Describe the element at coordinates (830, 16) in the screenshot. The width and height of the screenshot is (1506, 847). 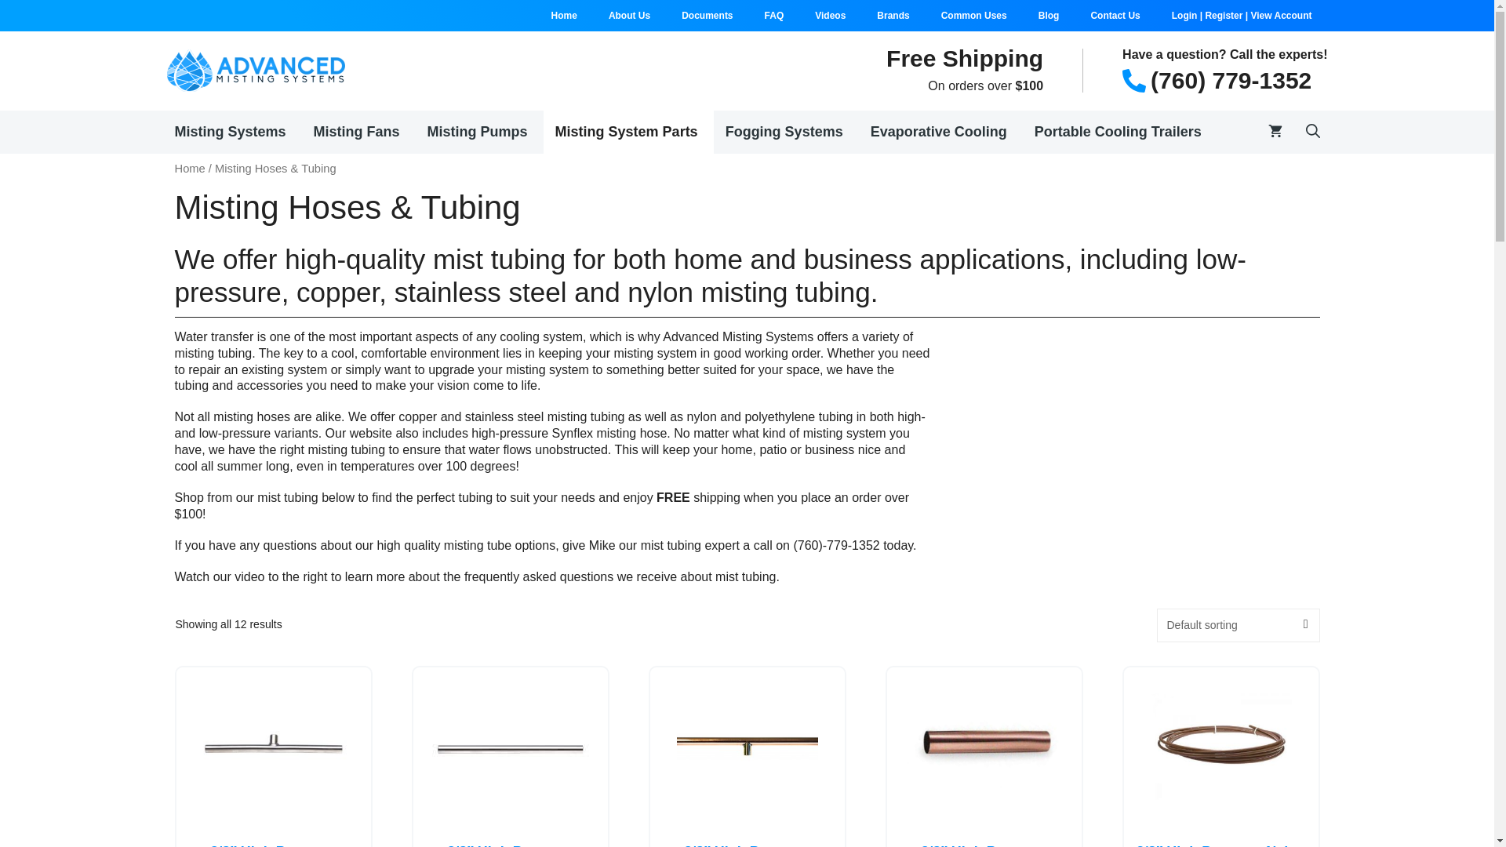
I see `Videos` at that location.